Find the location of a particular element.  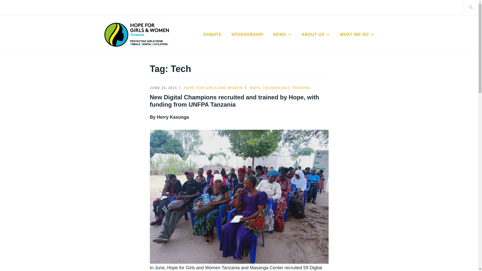

HOPE FOR GIRLS AND WOMEN is located at coordinates (267, 42).